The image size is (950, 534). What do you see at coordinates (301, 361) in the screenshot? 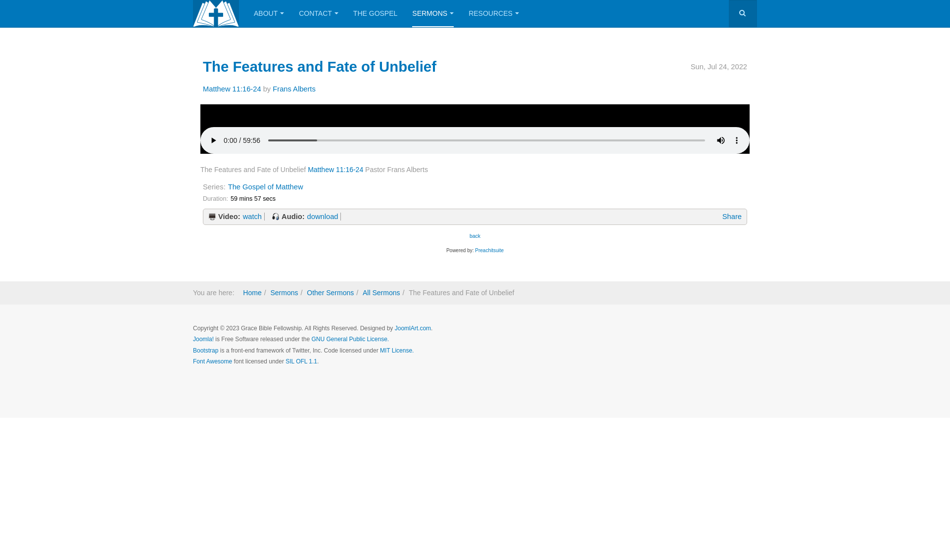
I see `SIL OFL 1.1` at bounding box center [301, 361].